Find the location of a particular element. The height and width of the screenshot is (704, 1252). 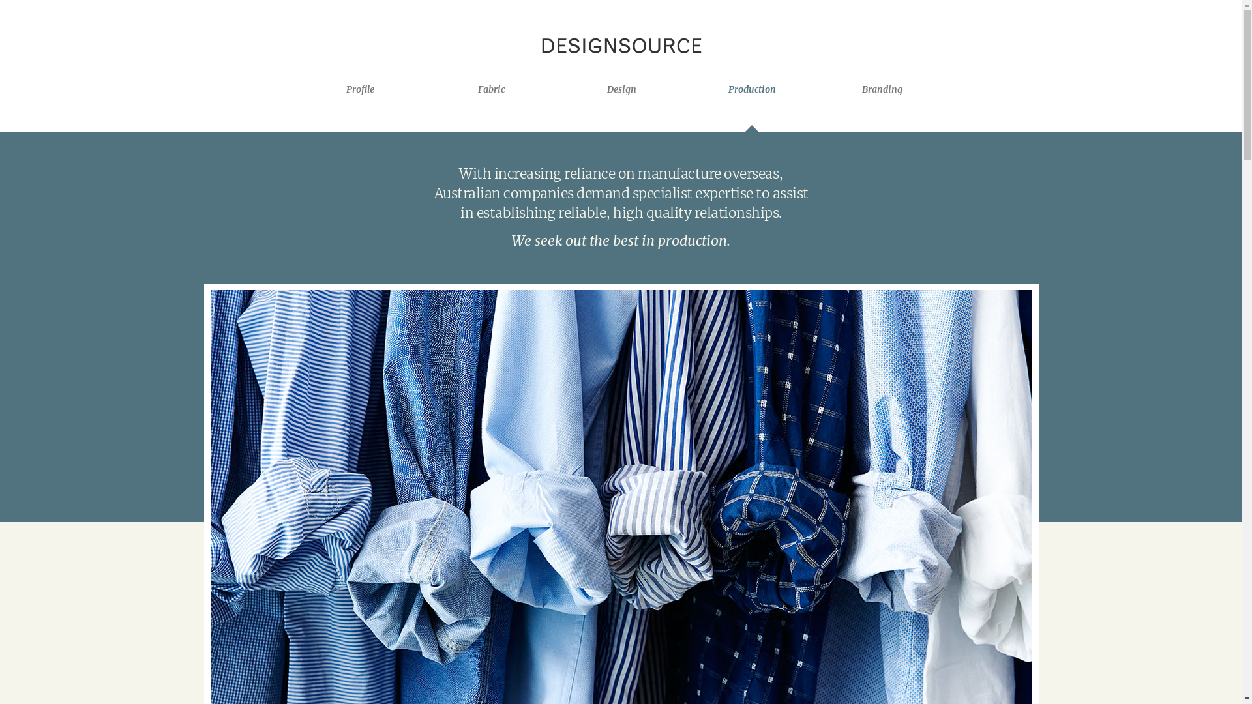

Design is located at coordinates (622, 89).